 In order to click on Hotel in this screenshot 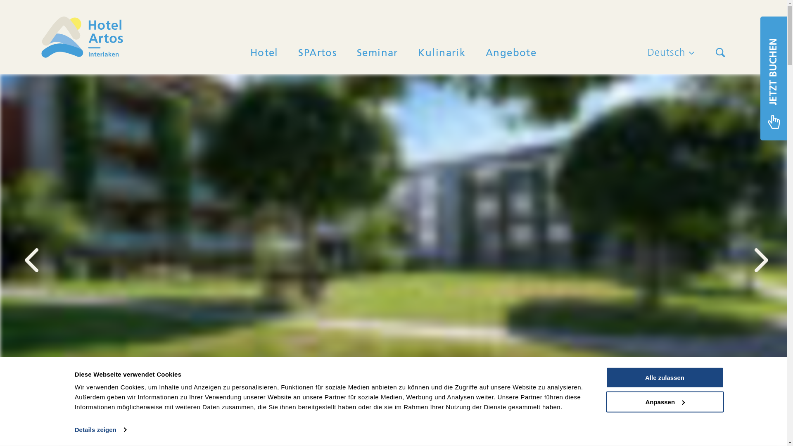, I will do `click(264, 53)`.